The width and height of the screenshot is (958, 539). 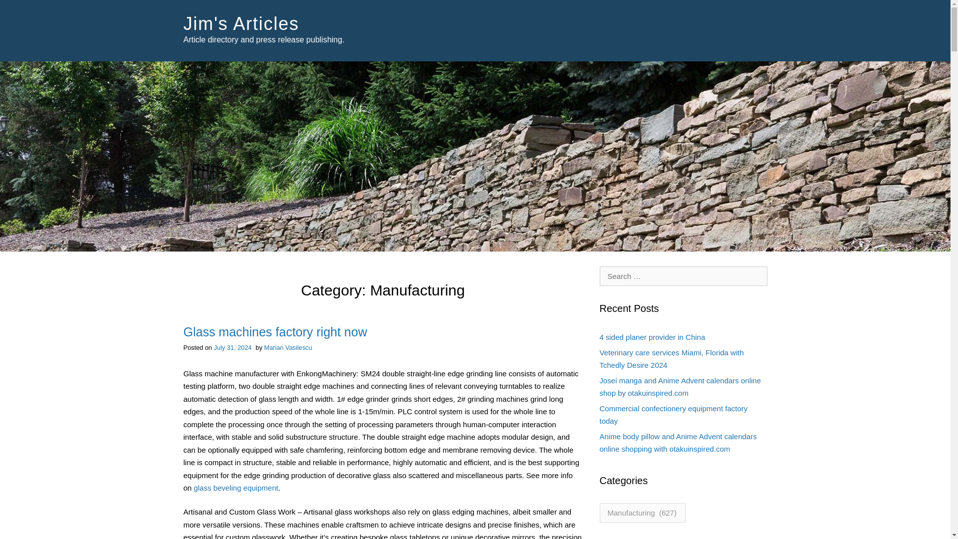 What do you see at coordinates (275, 332) in the screenshot?
I see `Glass machines factory right now` at bounding box center [275, 332].